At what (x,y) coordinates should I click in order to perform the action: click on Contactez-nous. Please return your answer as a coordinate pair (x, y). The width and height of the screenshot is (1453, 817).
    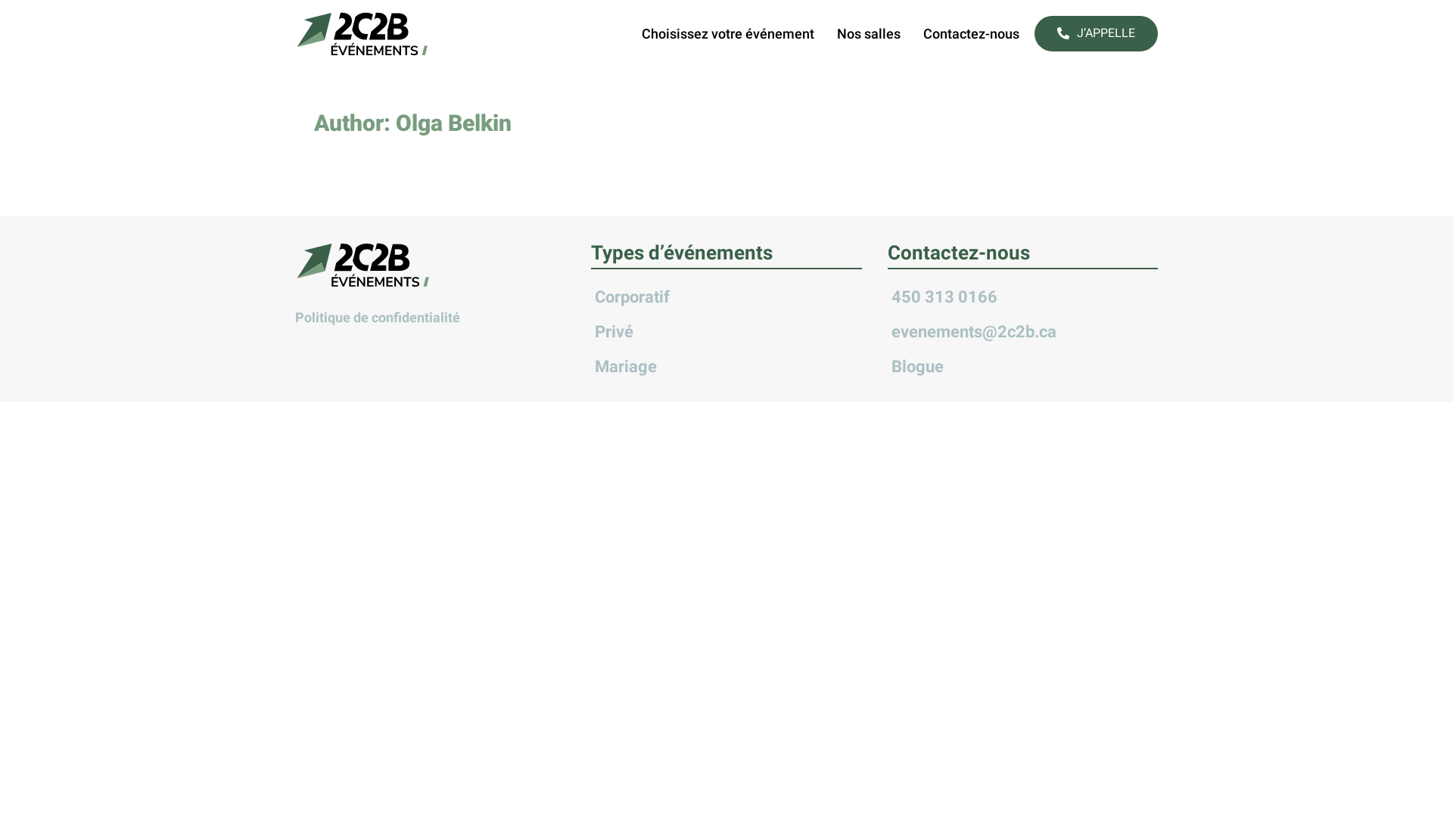
    Looking at the image, I should click on (972, 34).